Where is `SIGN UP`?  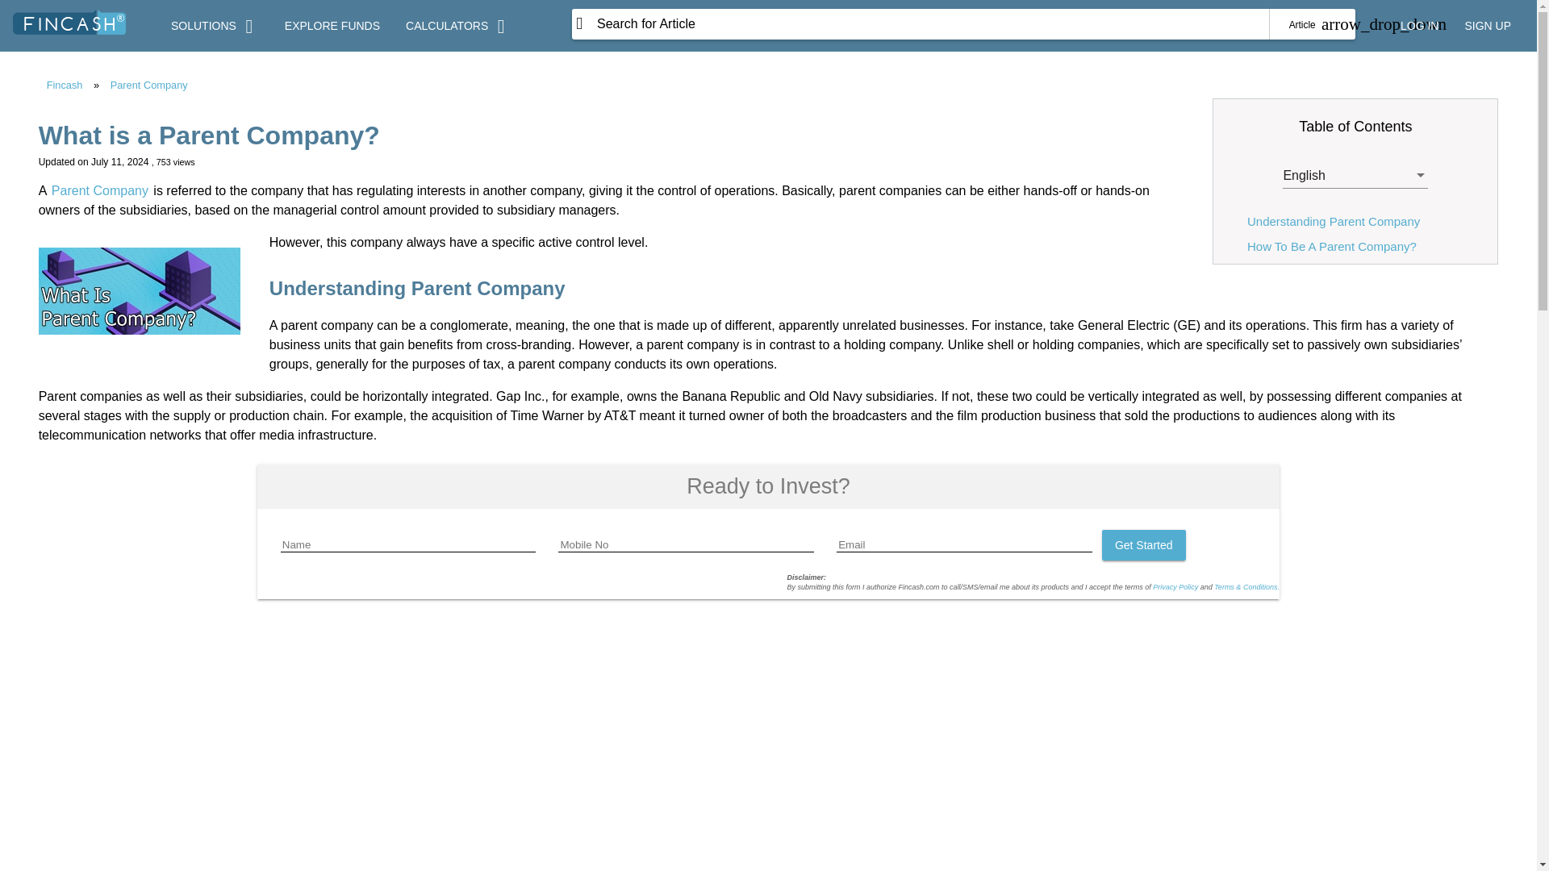 SIGN UP is located at coordinates (1488, 26).